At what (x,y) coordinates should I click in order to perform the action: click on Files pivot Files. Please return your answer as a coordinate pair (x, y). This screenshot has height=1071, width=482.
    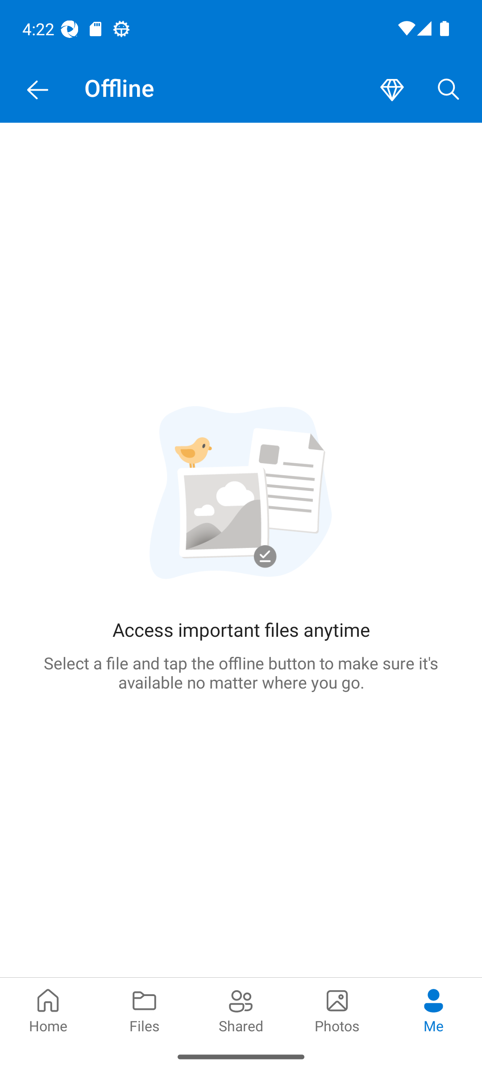
    Looking at the image, I should click on (145, 1009).